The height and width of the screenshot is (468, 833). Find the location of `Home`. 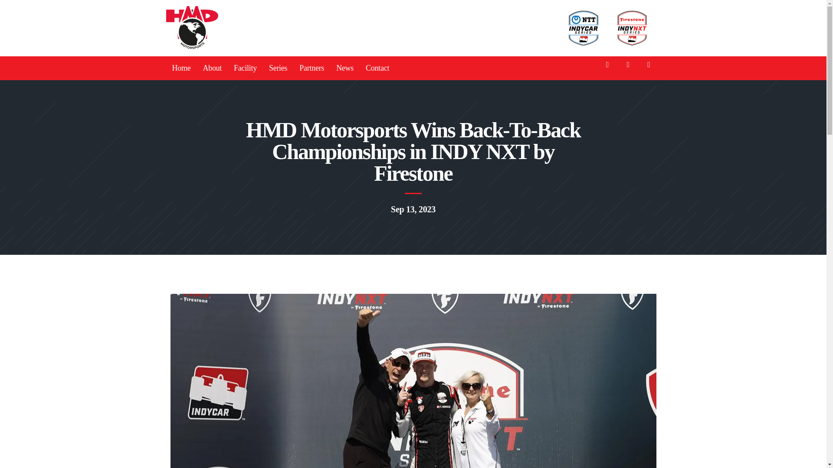

Home is located at coordinates (181, 68).